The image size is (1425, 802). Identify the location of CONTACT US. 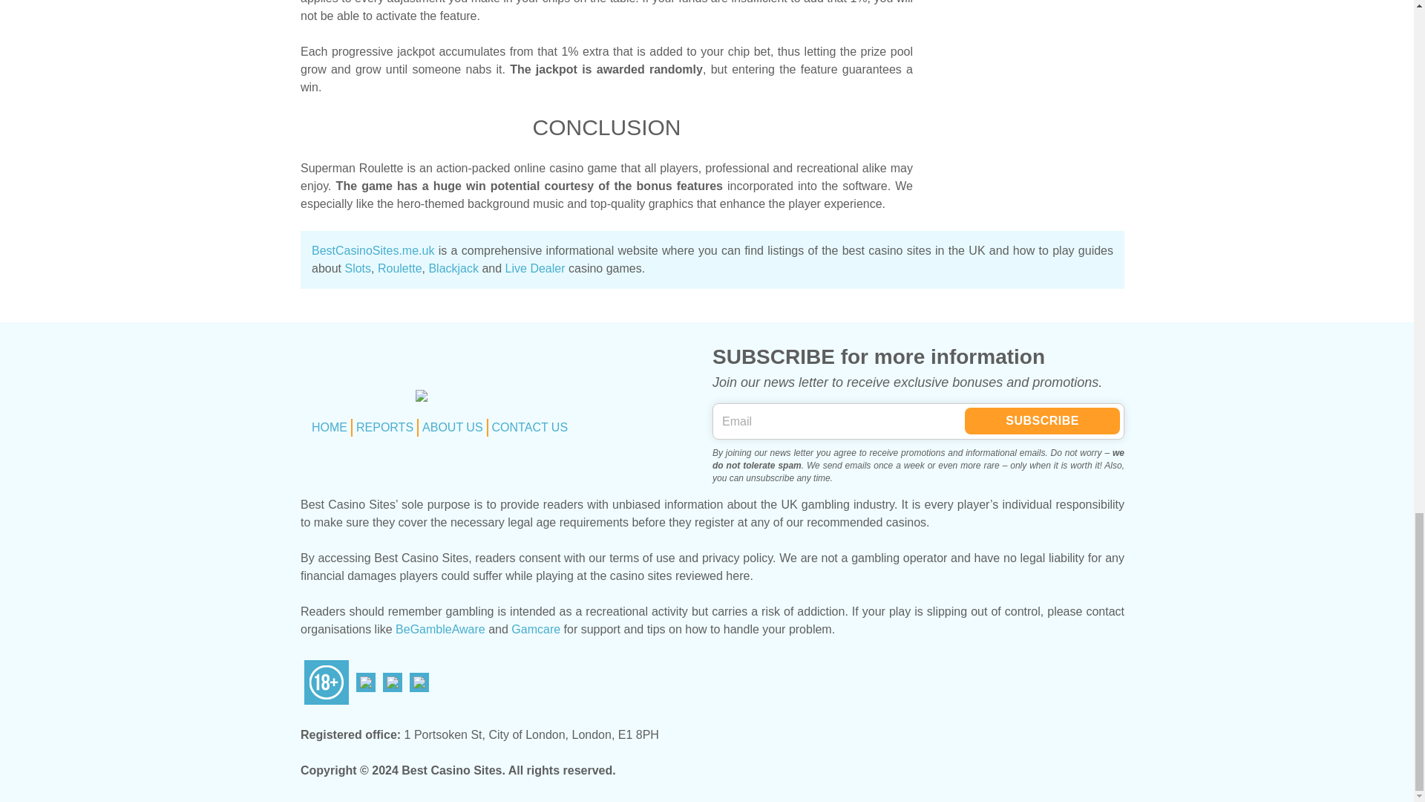
(530, 428).